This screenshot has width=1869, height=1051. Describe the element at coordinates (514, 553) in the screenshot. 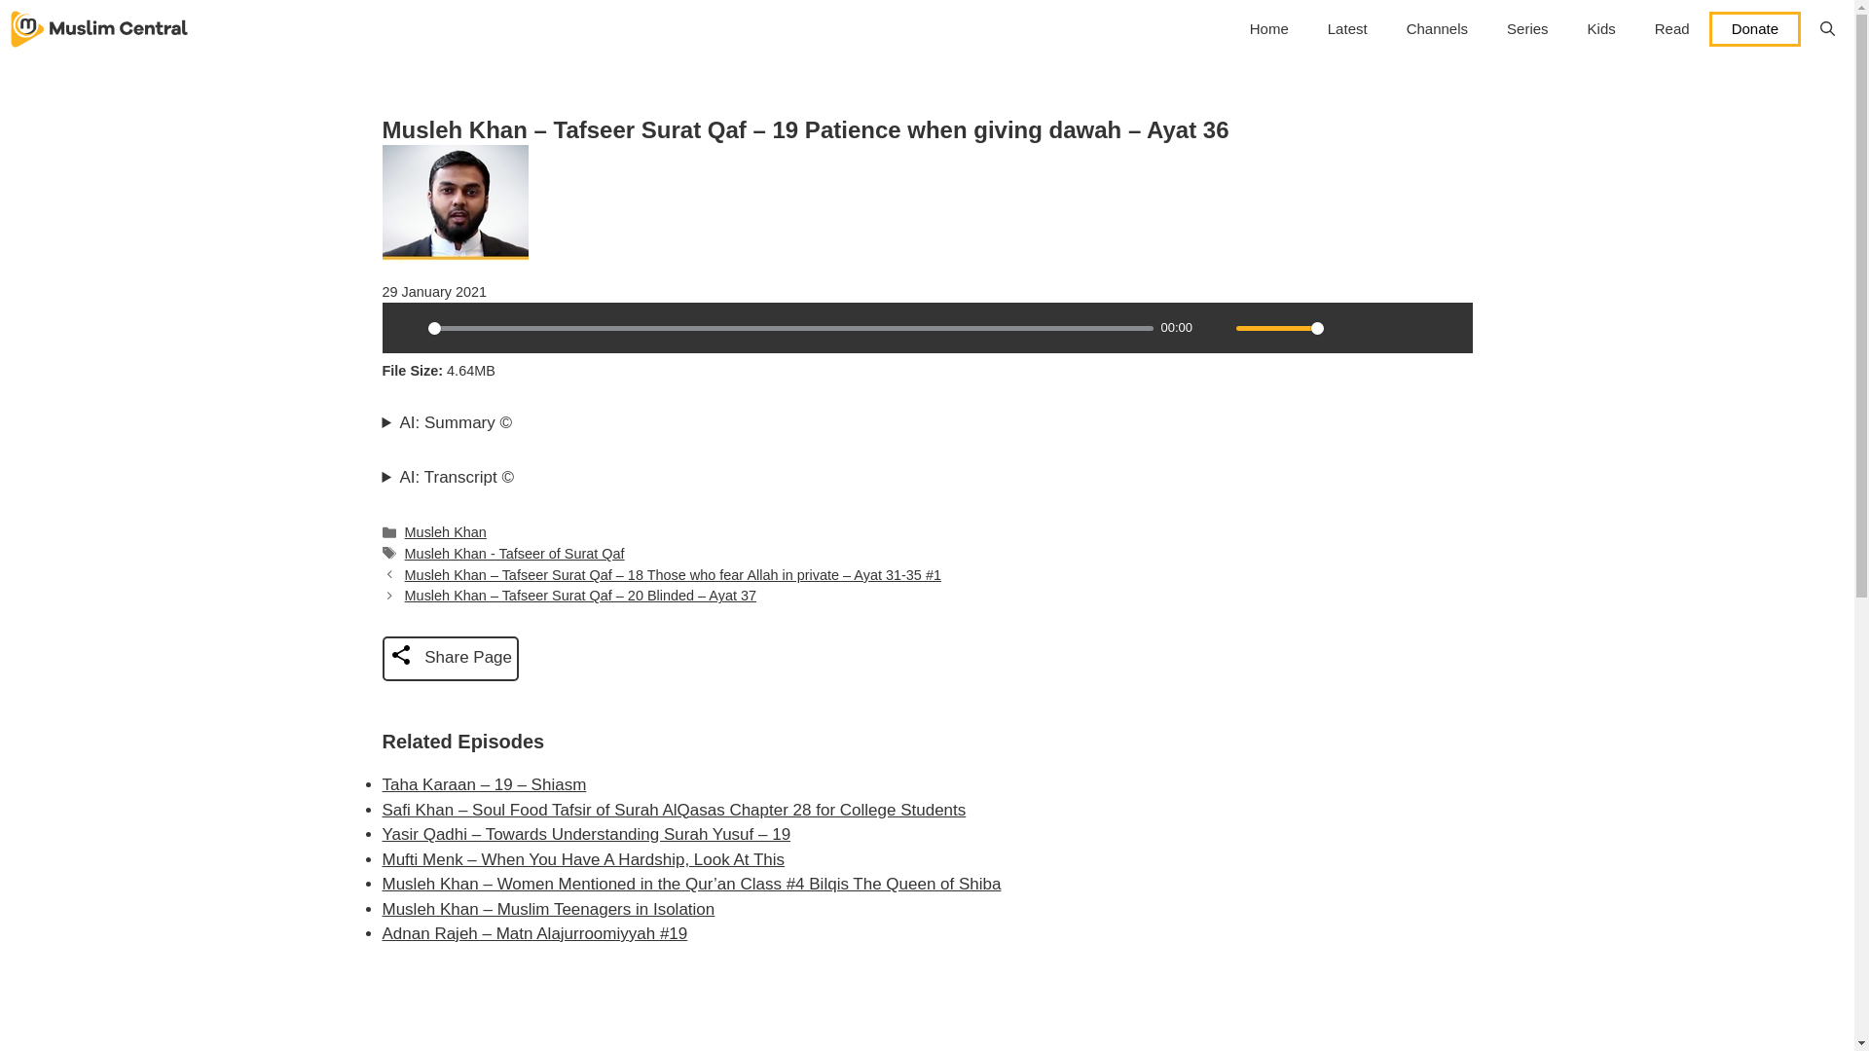

I see `Musleh Khan - Tafseer of Surat Qaf` at that location.